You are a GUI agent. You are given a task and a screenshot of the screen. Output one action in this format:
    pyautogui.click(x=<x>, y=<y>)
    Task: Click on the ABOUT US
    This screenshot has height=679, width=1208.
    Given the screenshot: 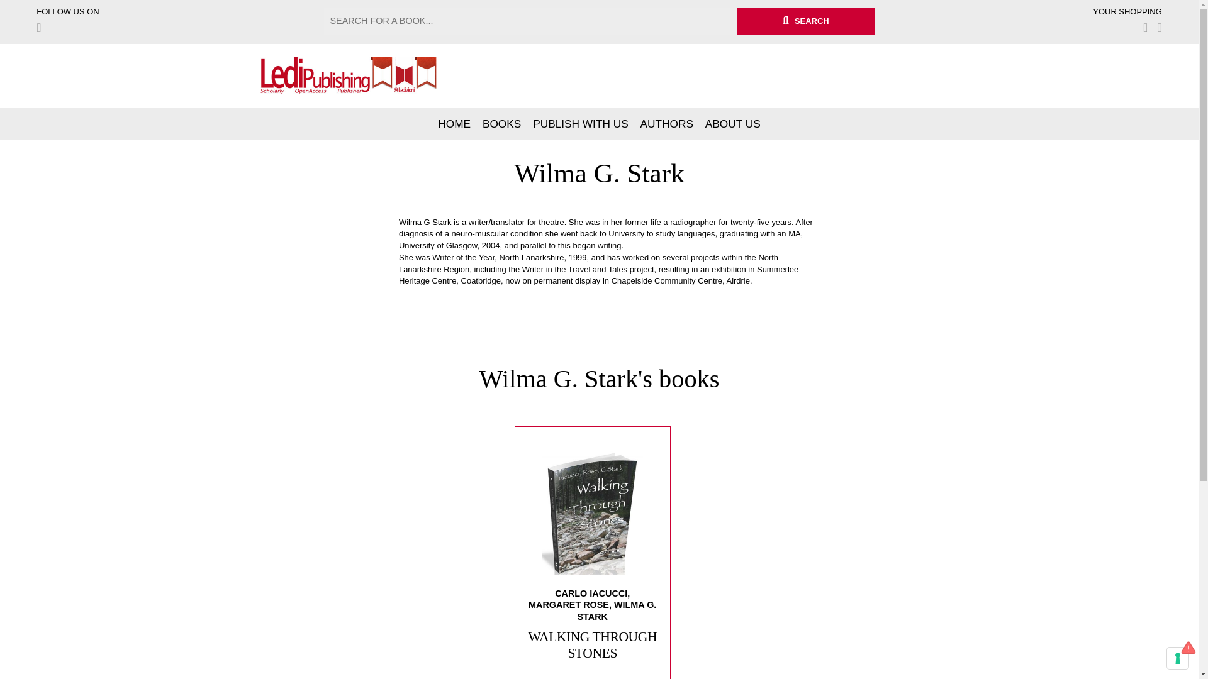 What is the action you would take?
    pyautogui.click(x=733, y=123)
    